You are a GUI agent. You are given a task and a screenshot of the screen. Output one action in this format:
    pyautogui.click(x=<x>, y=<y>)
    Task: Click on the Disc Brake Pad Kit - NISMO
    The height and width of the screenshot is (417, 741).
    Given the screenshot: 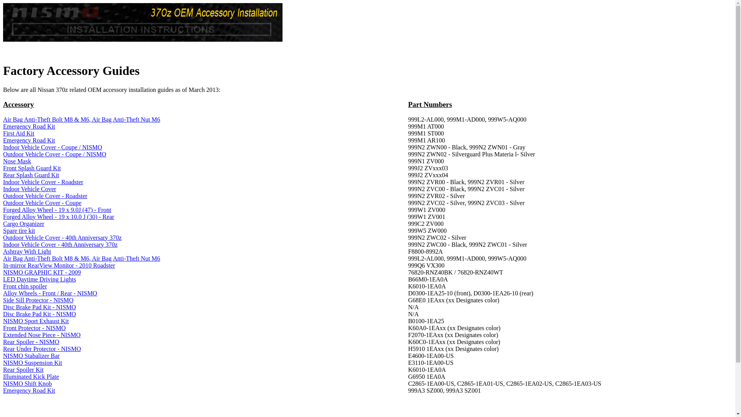 What is the action you would take?
    pyautogui.click(x=39, y=314)
    